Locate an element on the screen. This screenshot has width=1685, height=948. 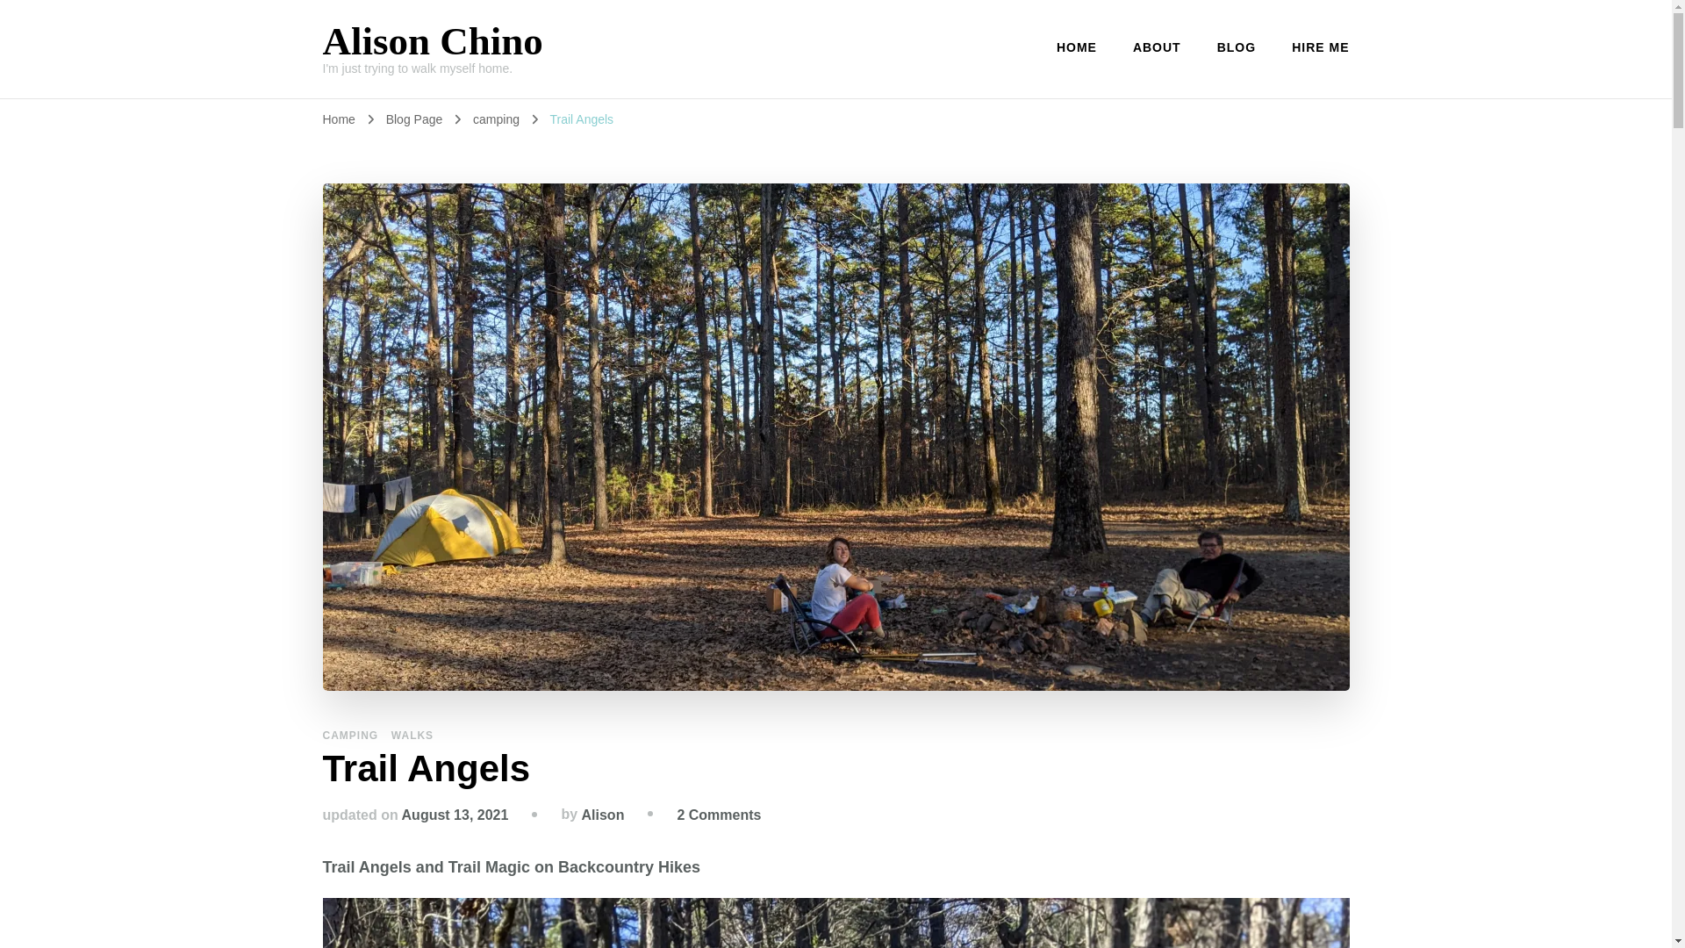
camping is located at coordinates (603, 815).